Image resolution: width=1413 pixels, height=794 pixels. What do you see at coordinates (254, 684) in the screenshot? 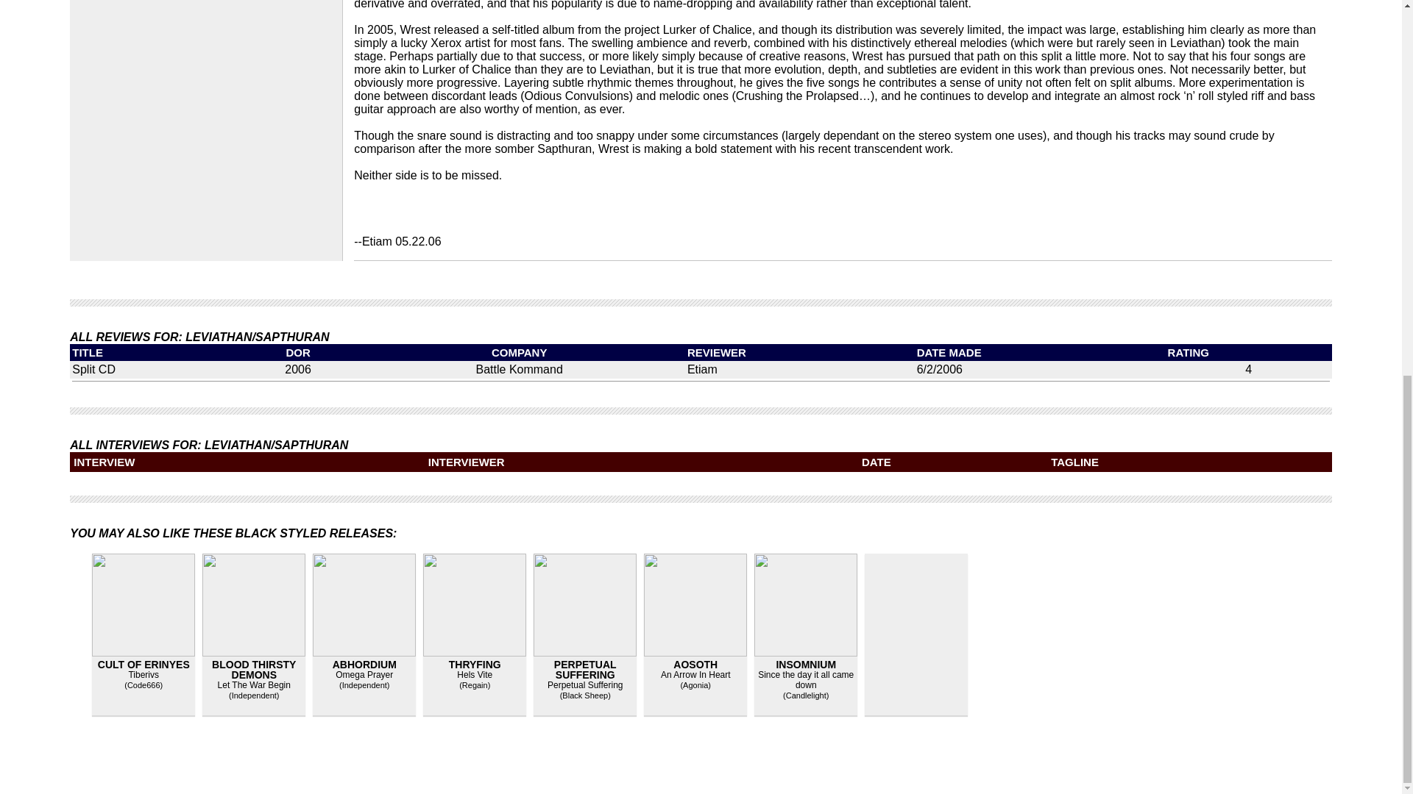
I see `Let The War Begin` at bounding box center [254, 684].